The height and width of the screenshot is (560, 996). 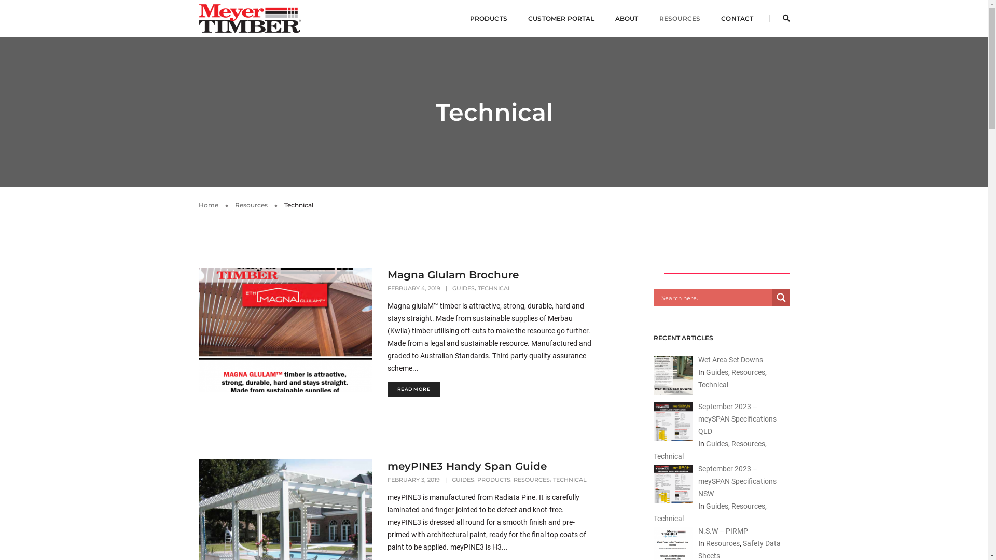 What do you see at coordinates (453, 275) in the screenshot?
I see `Magna Glulam Brochure` at bounding box center [453, 275].